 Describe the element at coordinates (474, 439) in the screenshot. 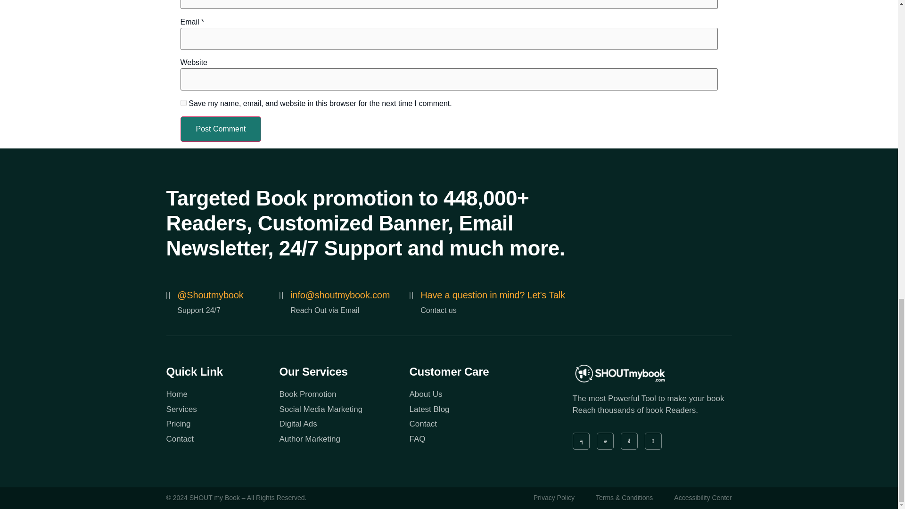

I see `FAQ` at that location.